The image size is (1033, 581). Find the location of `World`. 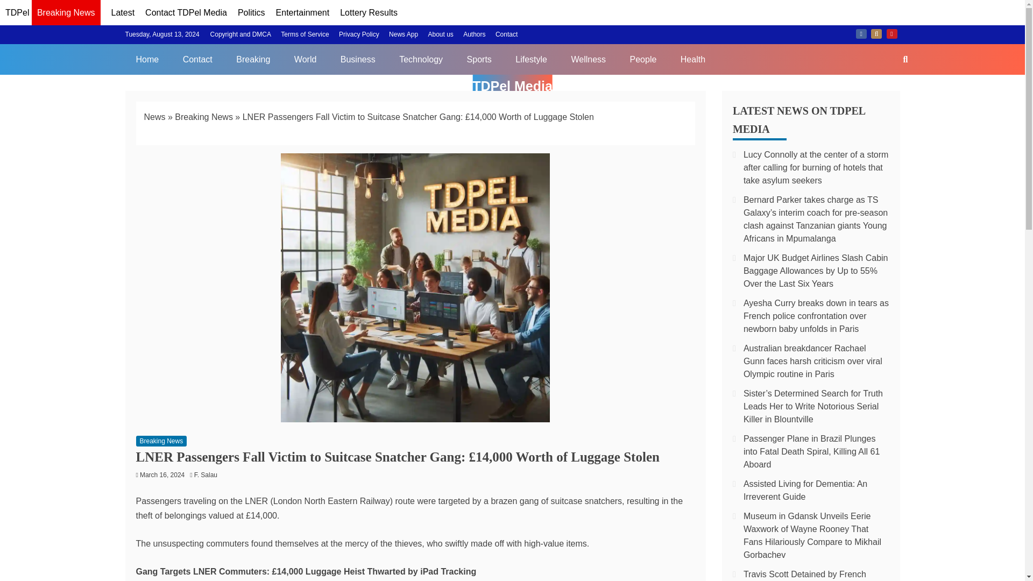

World is located at coordinates (305, 59).